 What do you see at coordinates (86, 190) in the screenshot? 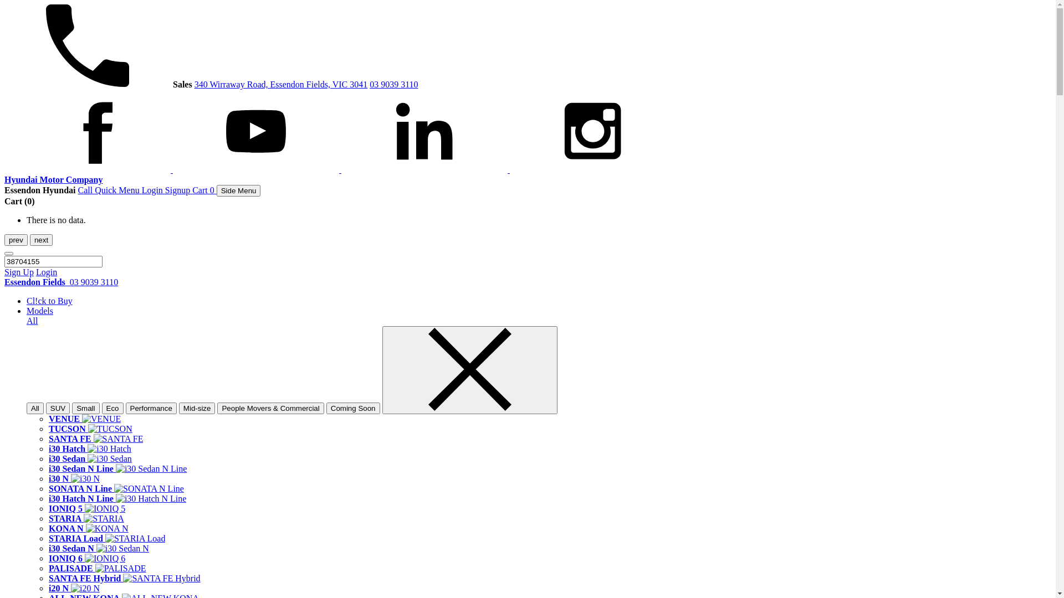
I see `Call` at bounding box center [86, 190].